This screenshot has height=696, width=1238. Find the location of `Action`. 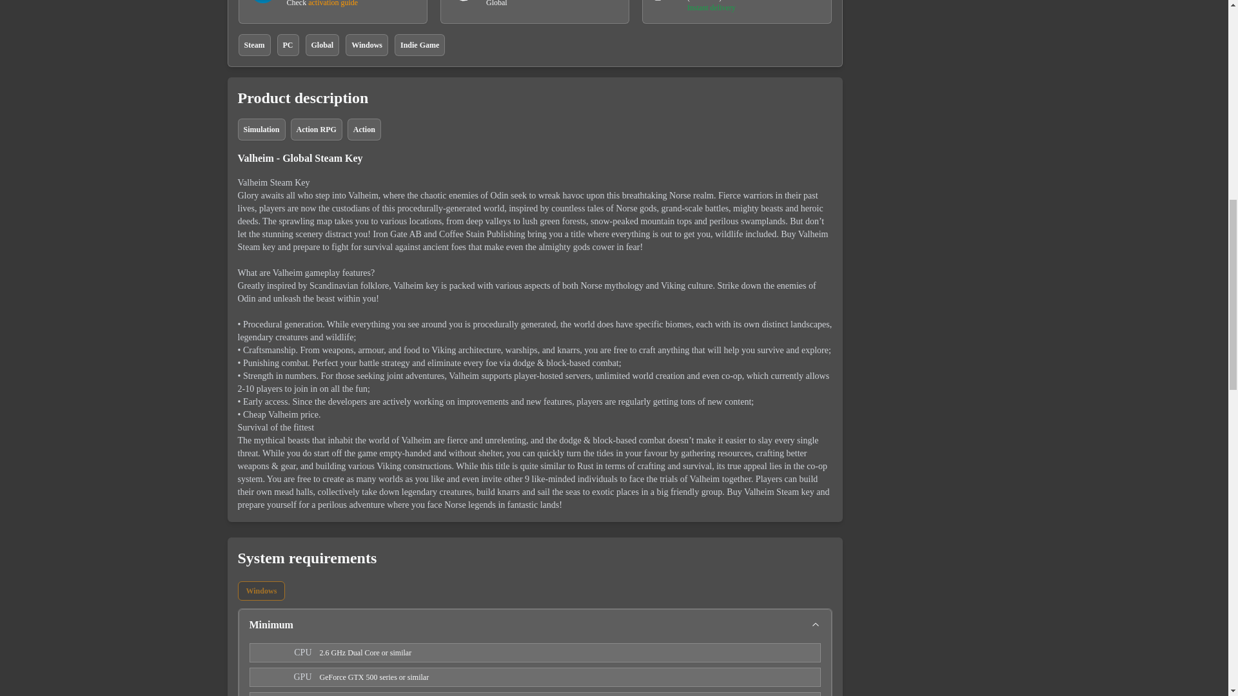

Action is located at coordinates (364, 129).